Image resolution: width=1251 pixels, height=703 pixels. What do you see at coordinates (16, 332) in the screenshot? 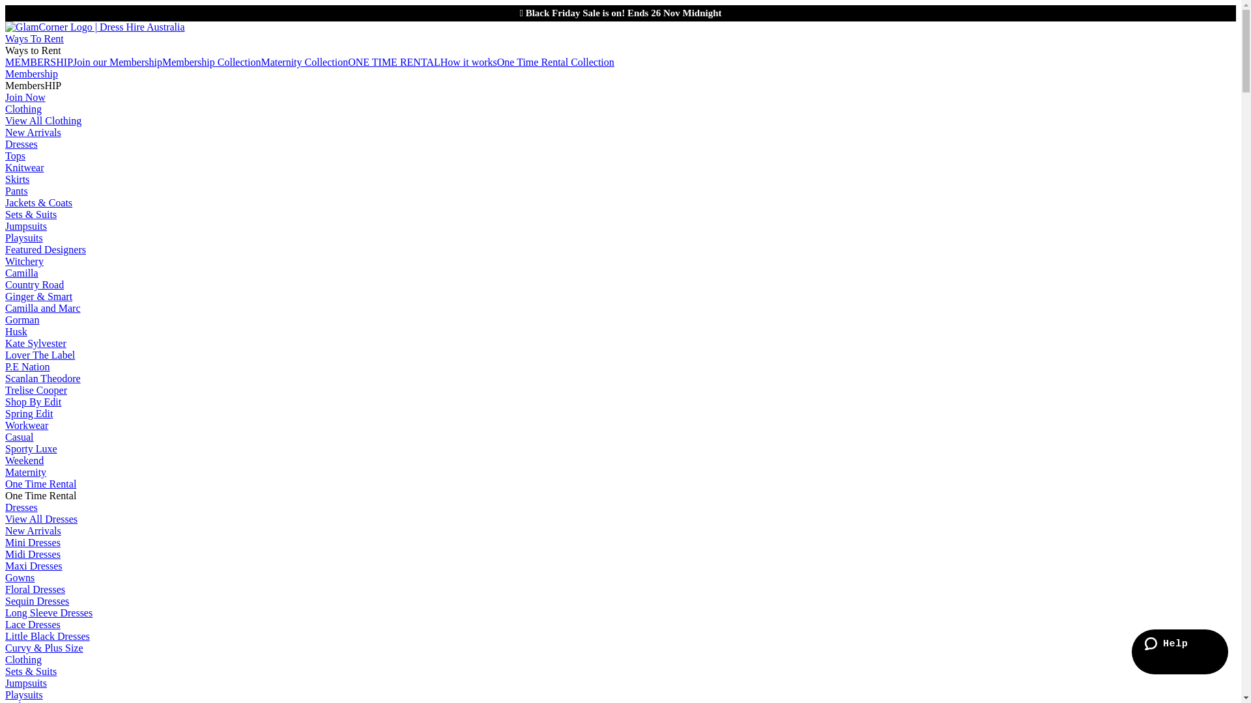
I see `Husk` at bounding box center [16, 332].